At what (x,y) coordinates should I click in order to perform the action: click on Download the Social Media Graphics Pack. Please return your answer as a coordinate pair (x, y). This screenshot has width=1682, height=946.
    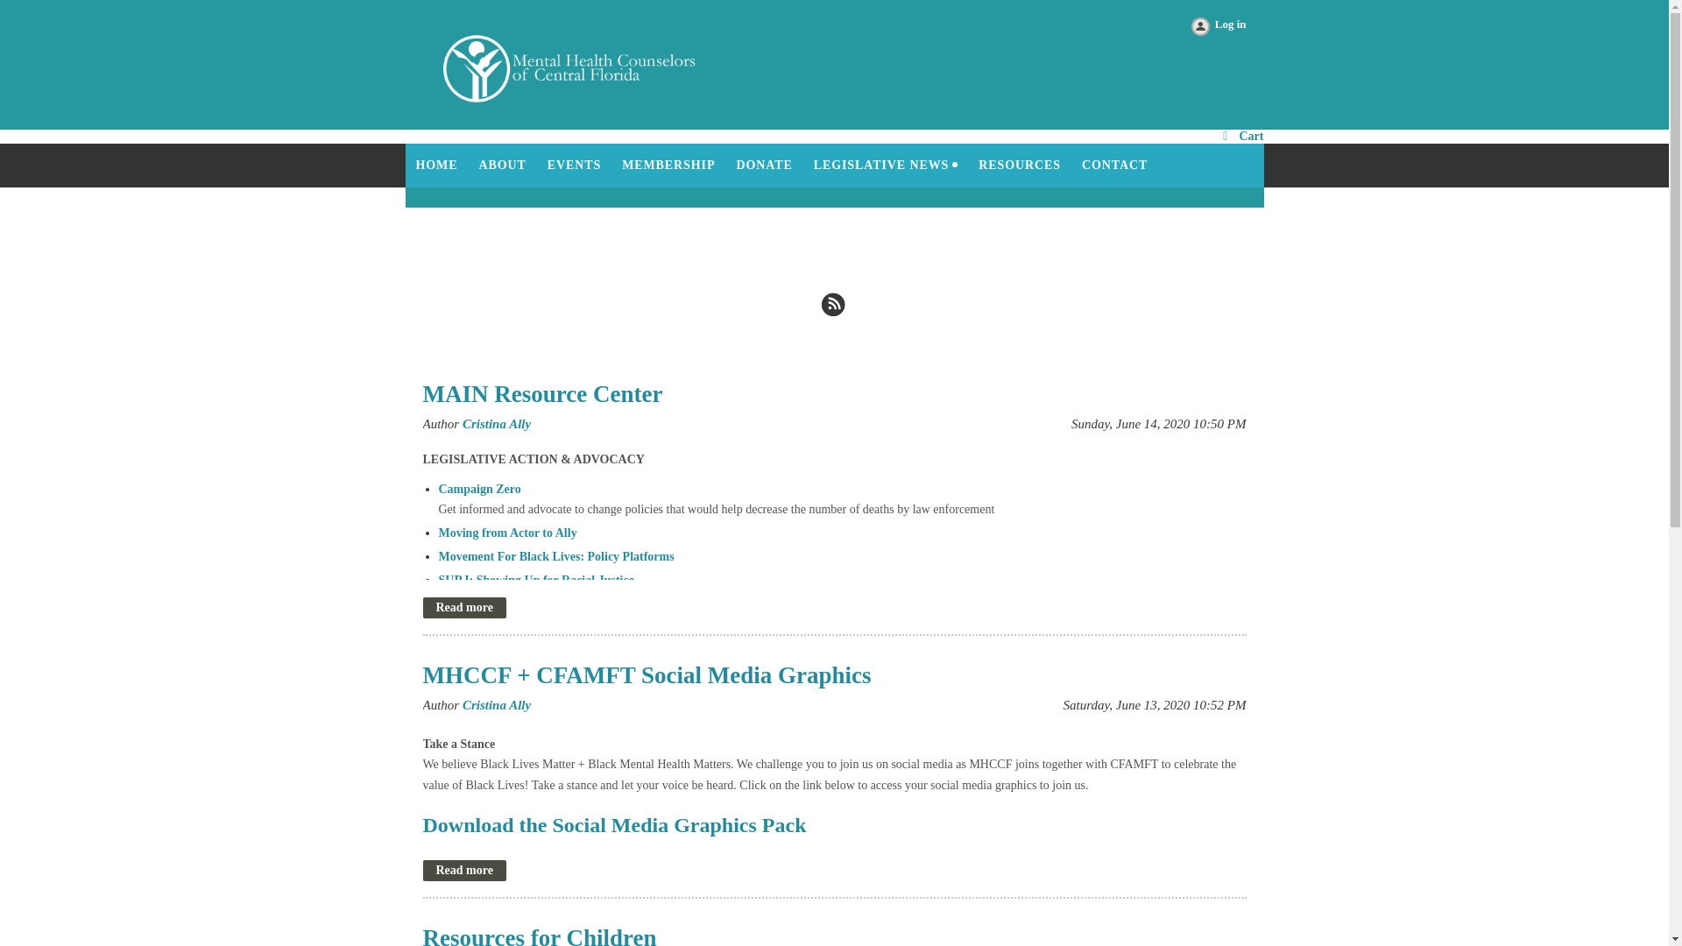
    Looking at the image, I should click on (613, 828).